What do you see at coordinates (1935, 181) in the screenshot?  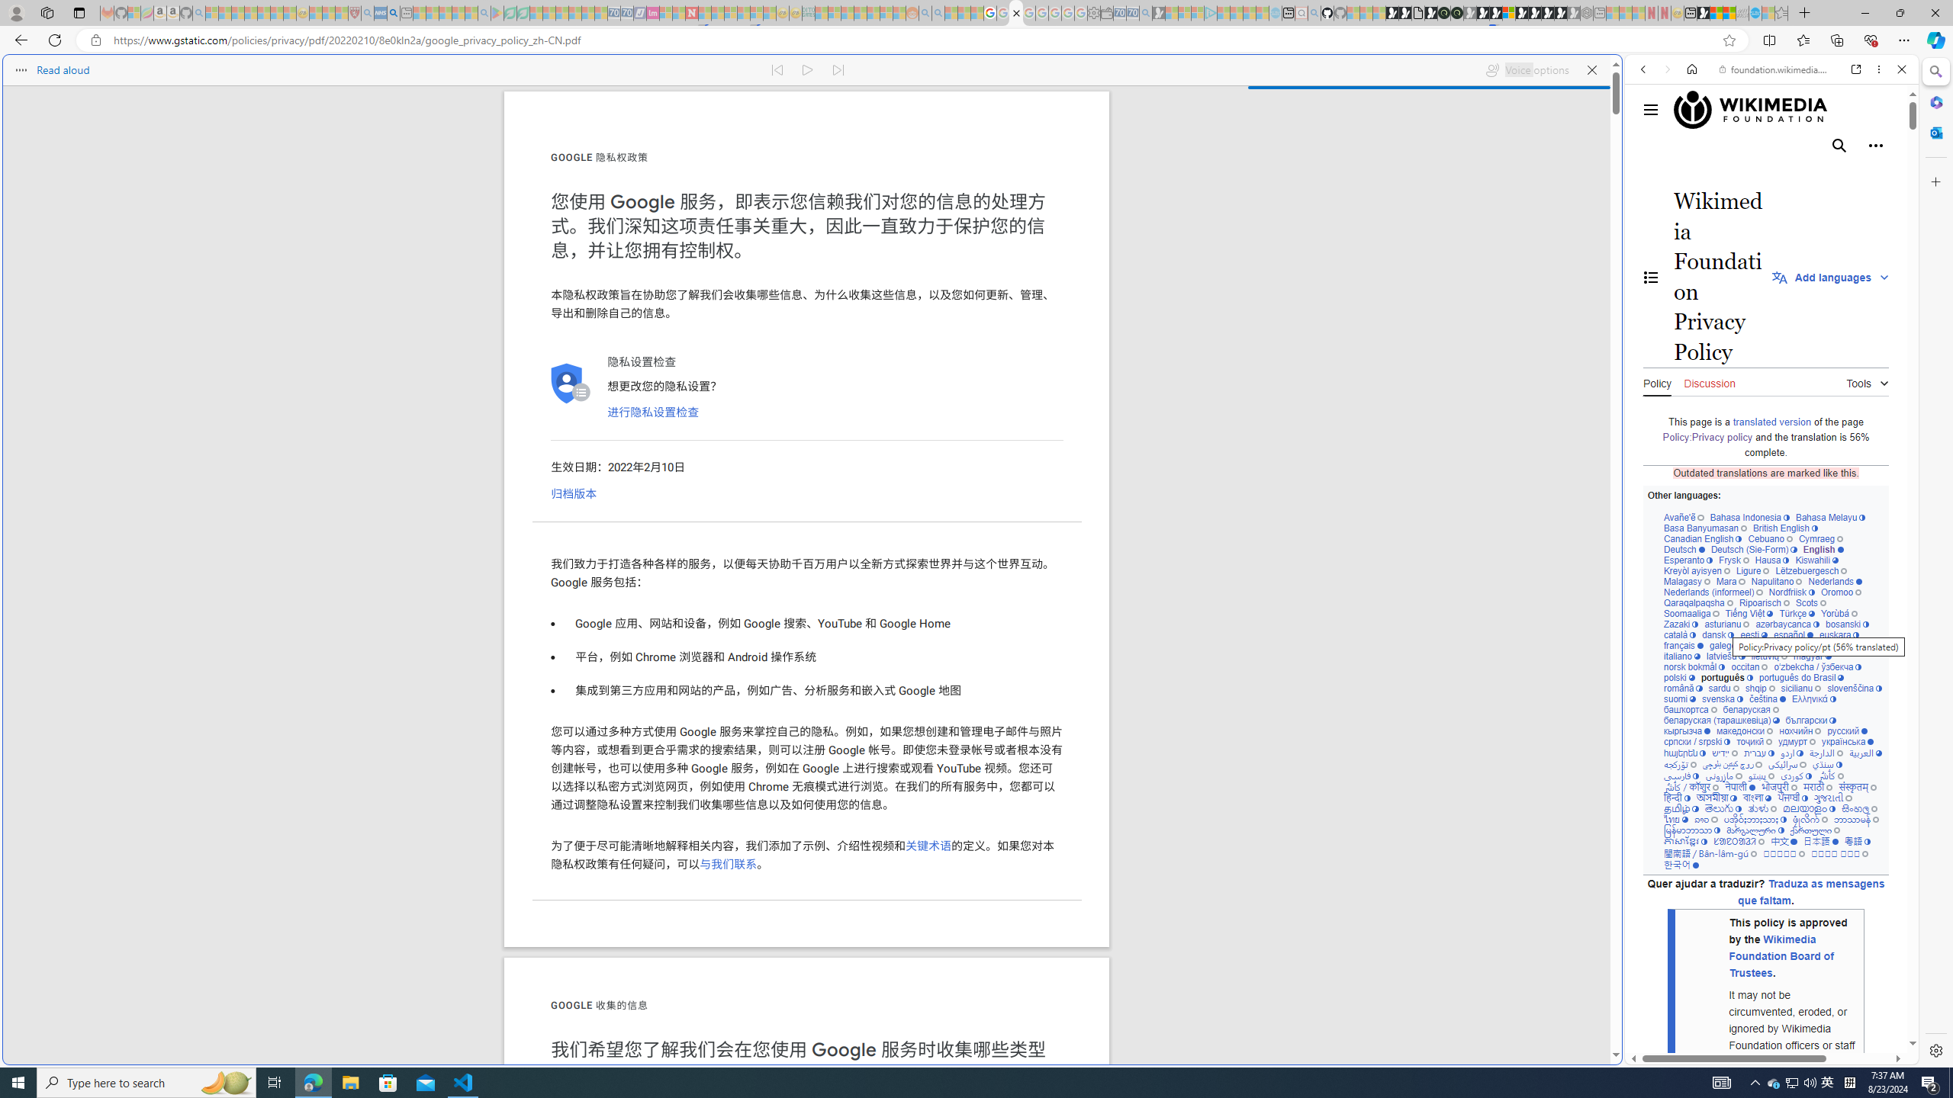 I see `Close Customize pane` at bounding box center [1935, 181].